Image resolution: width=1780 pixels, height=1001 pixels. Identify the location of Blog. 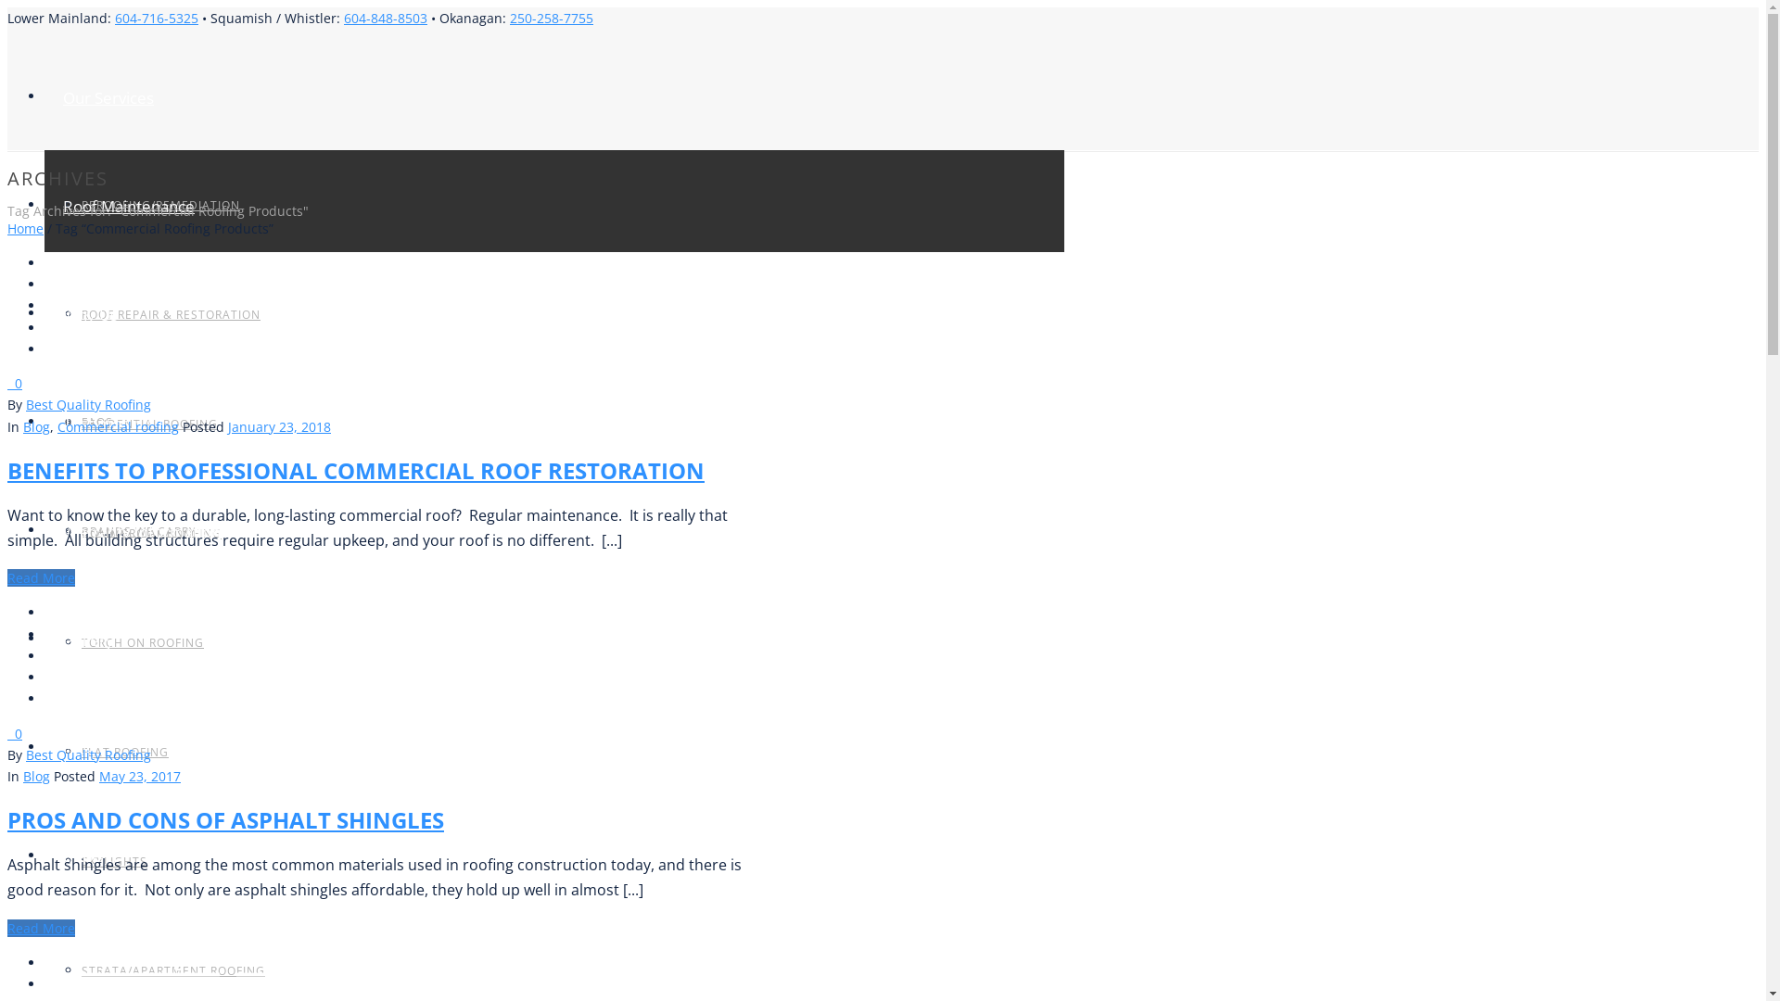
(70, 749).